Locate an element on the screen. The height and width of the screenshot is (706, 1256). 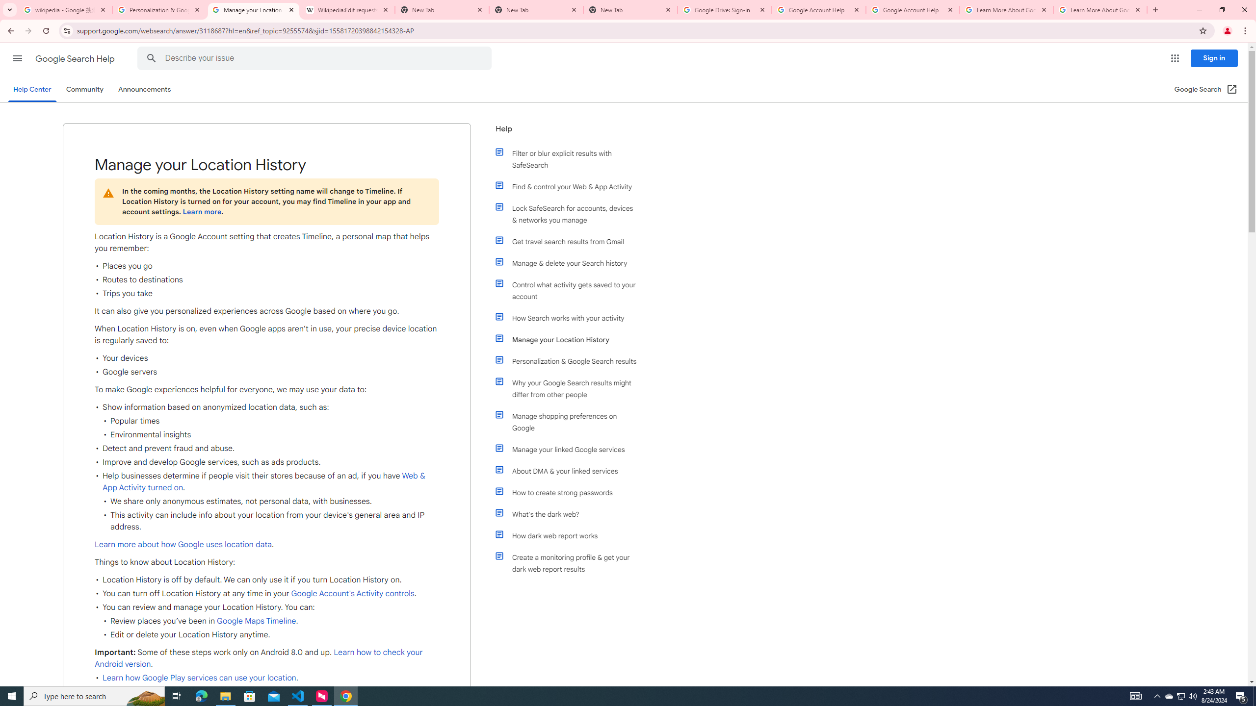
Manage & delete your Search history is located at coordinates (571, 263).